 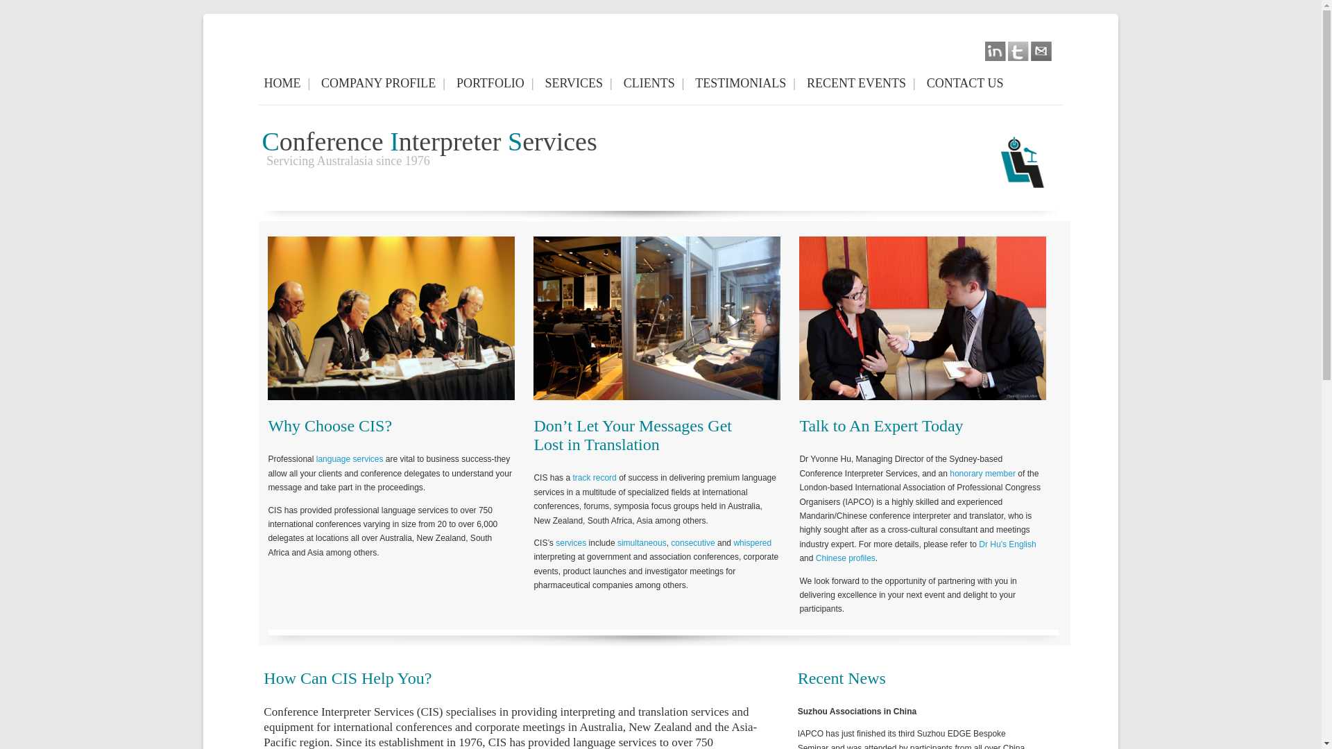 What do you see at coordinates (923, 318) in the screenshot?
I see `Language Services,Chinese Translation Experts` at bounding box center [923, 318].